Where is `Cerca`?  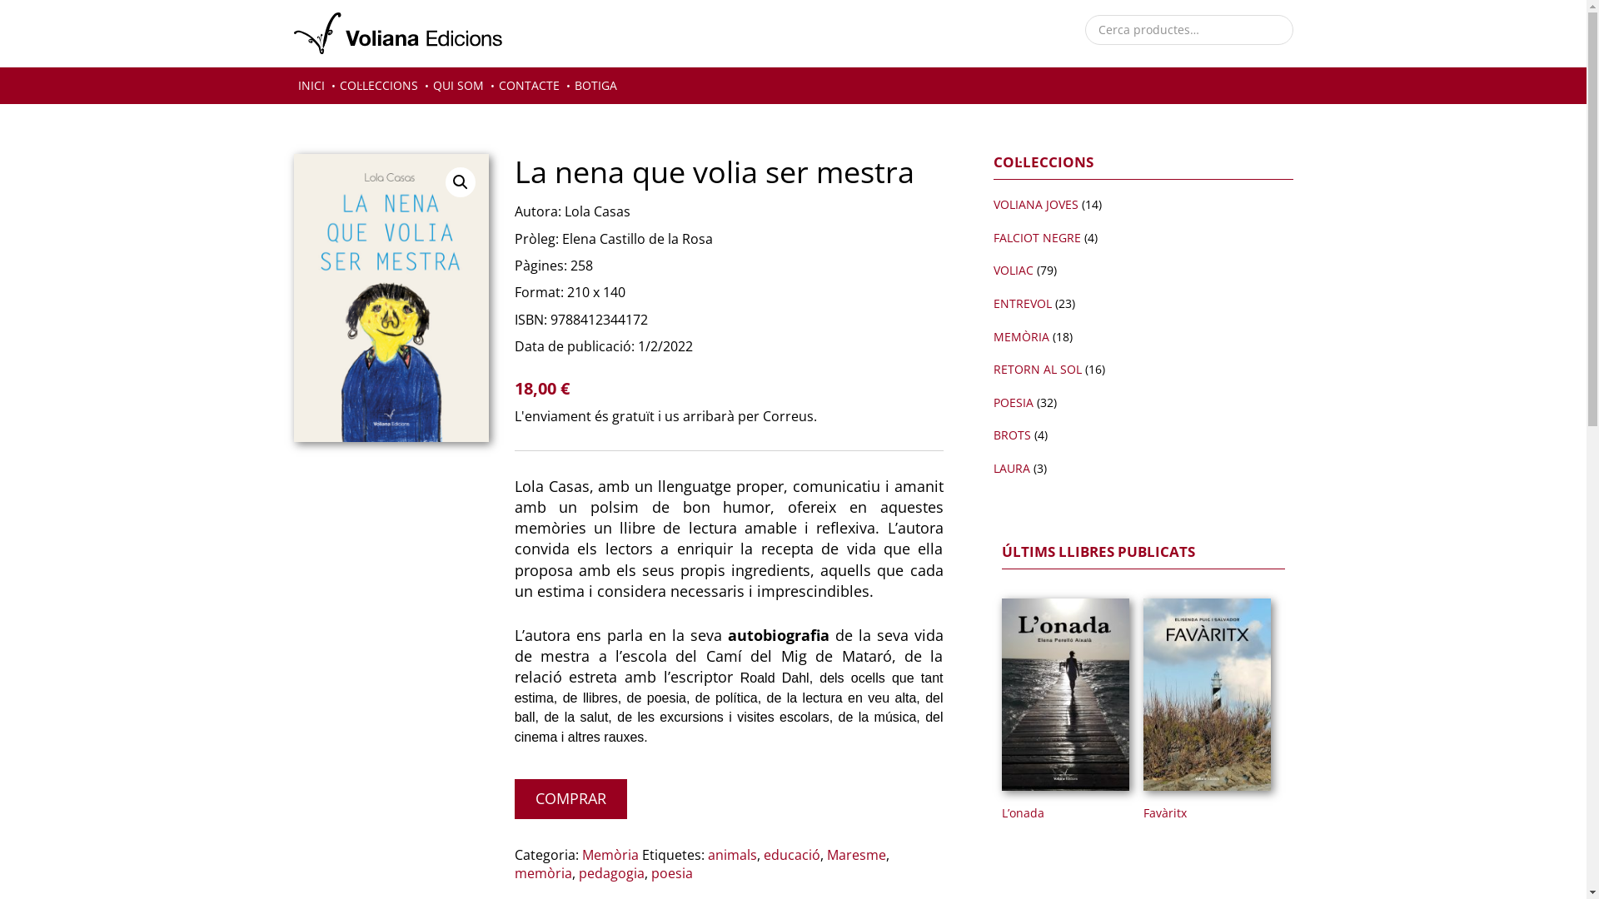
Cerca is located at coordinates (33, 22).